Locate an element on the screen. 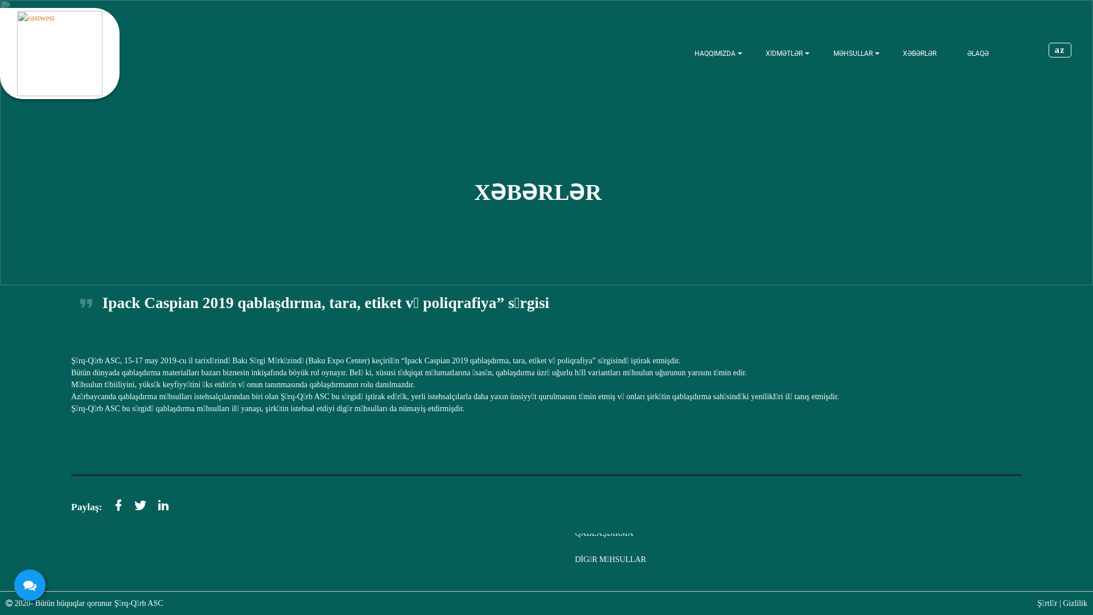 This screenshot has width=1093, height=615. JURNALLAR is located at coordinates (598, 454).